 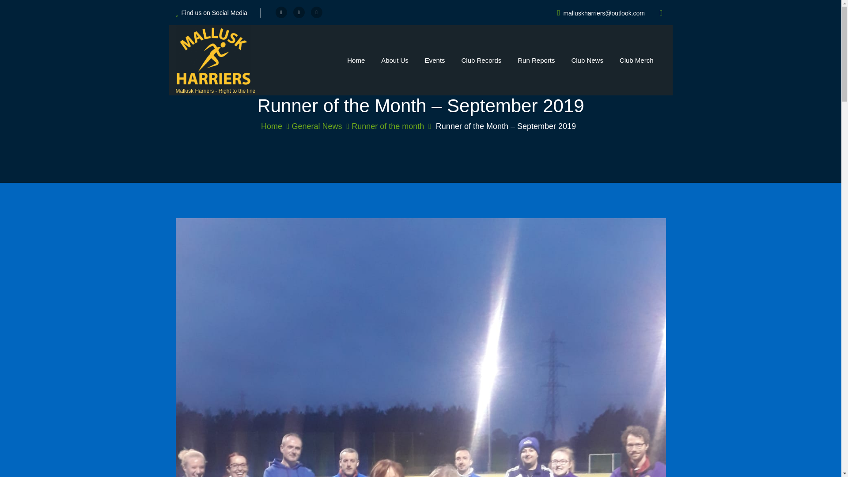 What do you see at coordinates (394, 61) in the screenshot?
I see `About Us` at bounding box center [394, 61].